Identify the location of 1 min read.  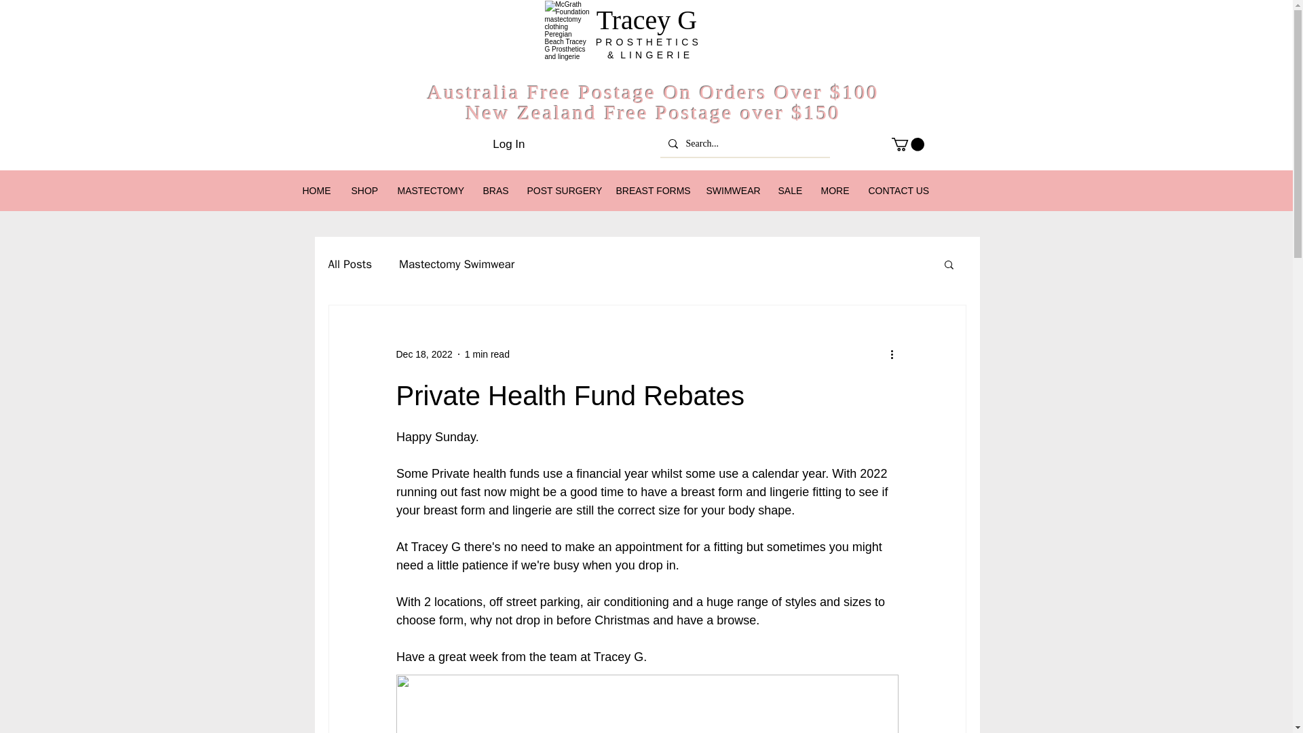
(487, 354).